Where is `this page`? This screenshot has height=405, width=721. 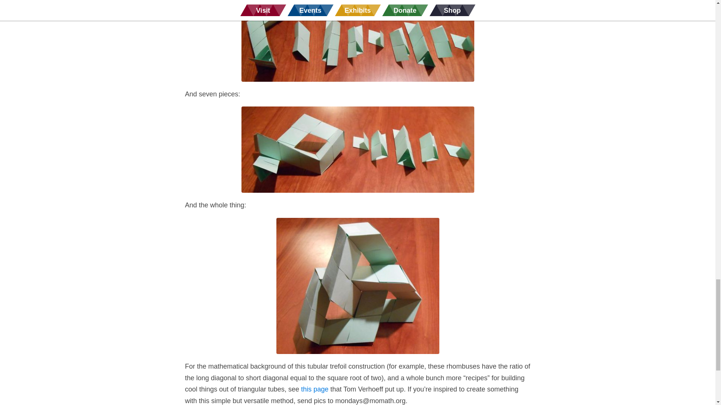 this page is located at coordinates (315, 389).